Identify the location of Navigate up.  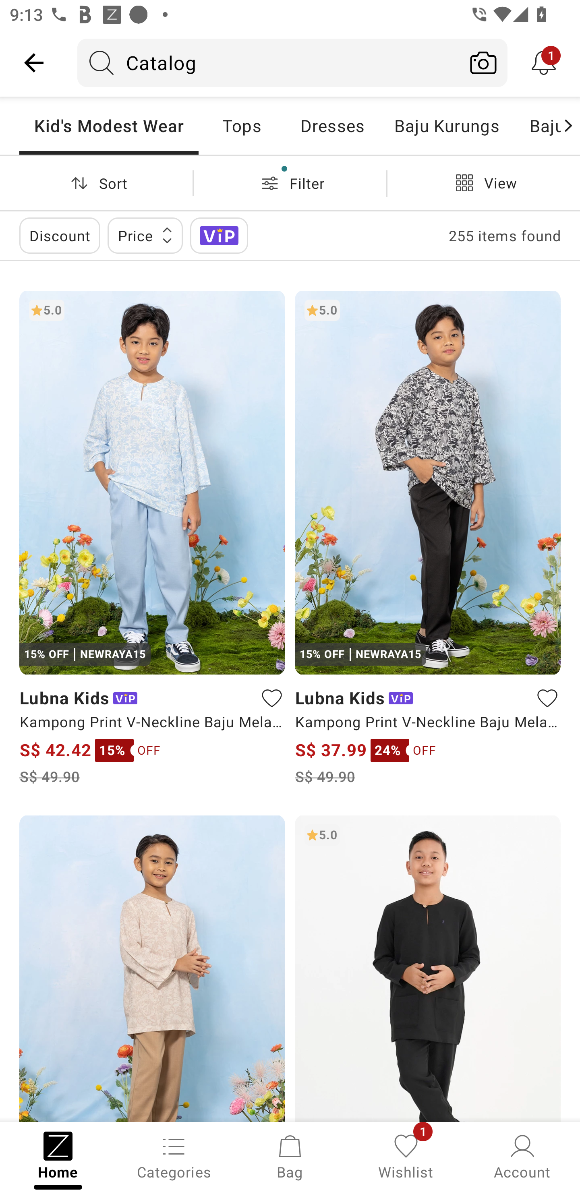
(34, 62).